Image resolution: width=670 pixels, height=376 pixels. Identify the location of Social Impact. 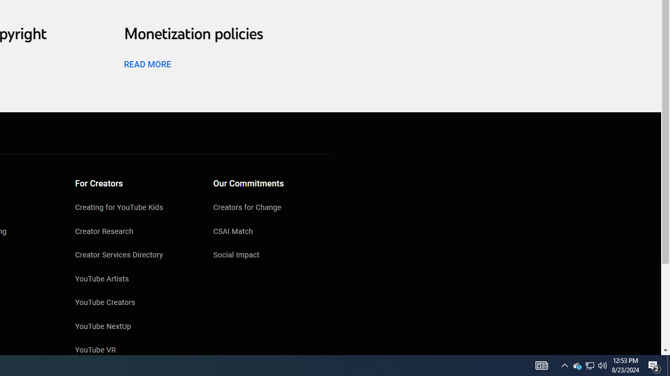
(272, 256).